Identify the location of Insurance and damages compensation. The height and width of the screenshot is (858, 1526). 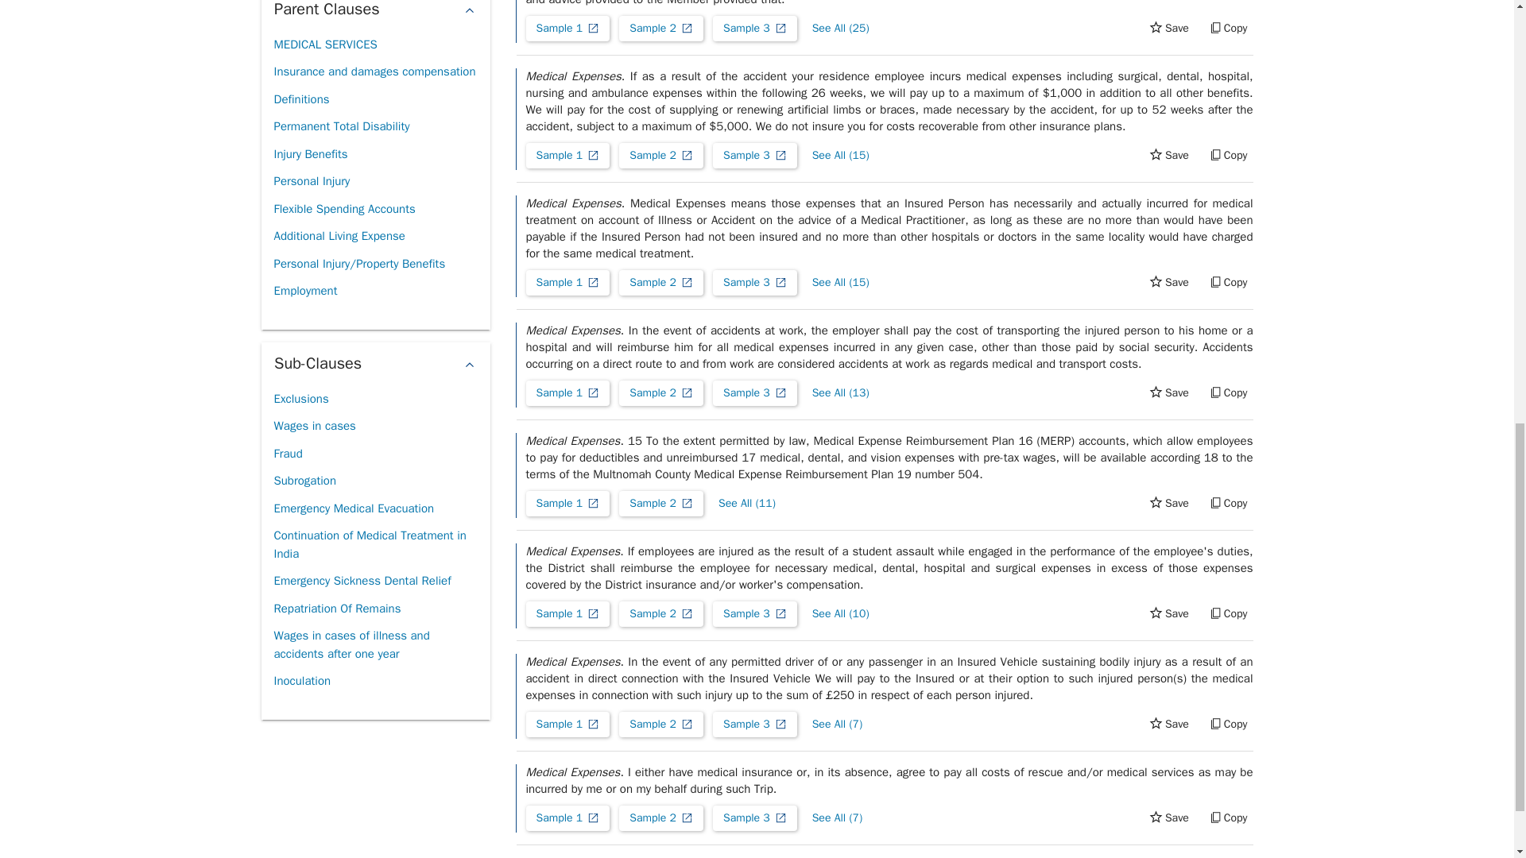
(374, 71).